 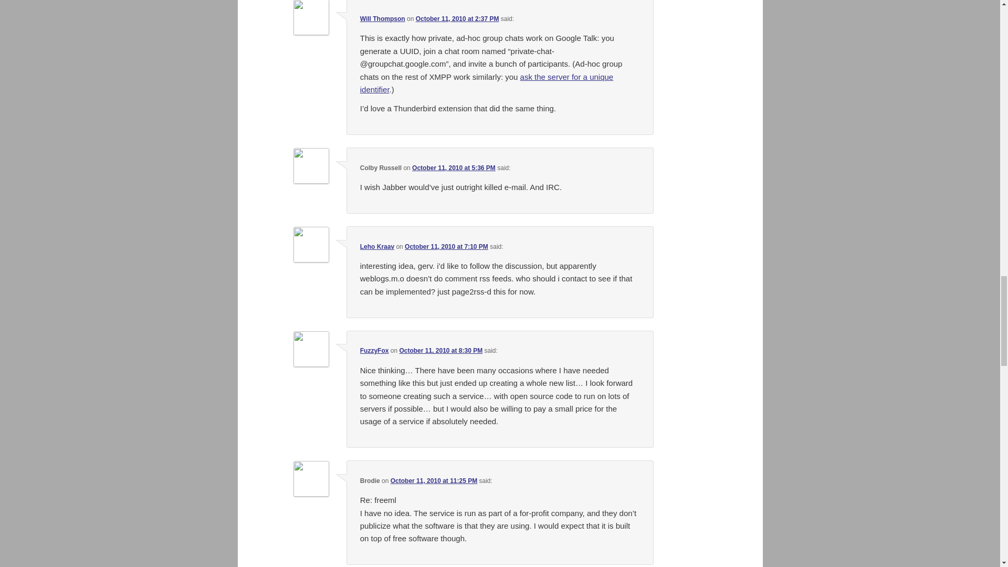 What do you see at coordinates (374, 351) in the screenshot?
I see `FuzzyFox` at bounding box center [374, 351].